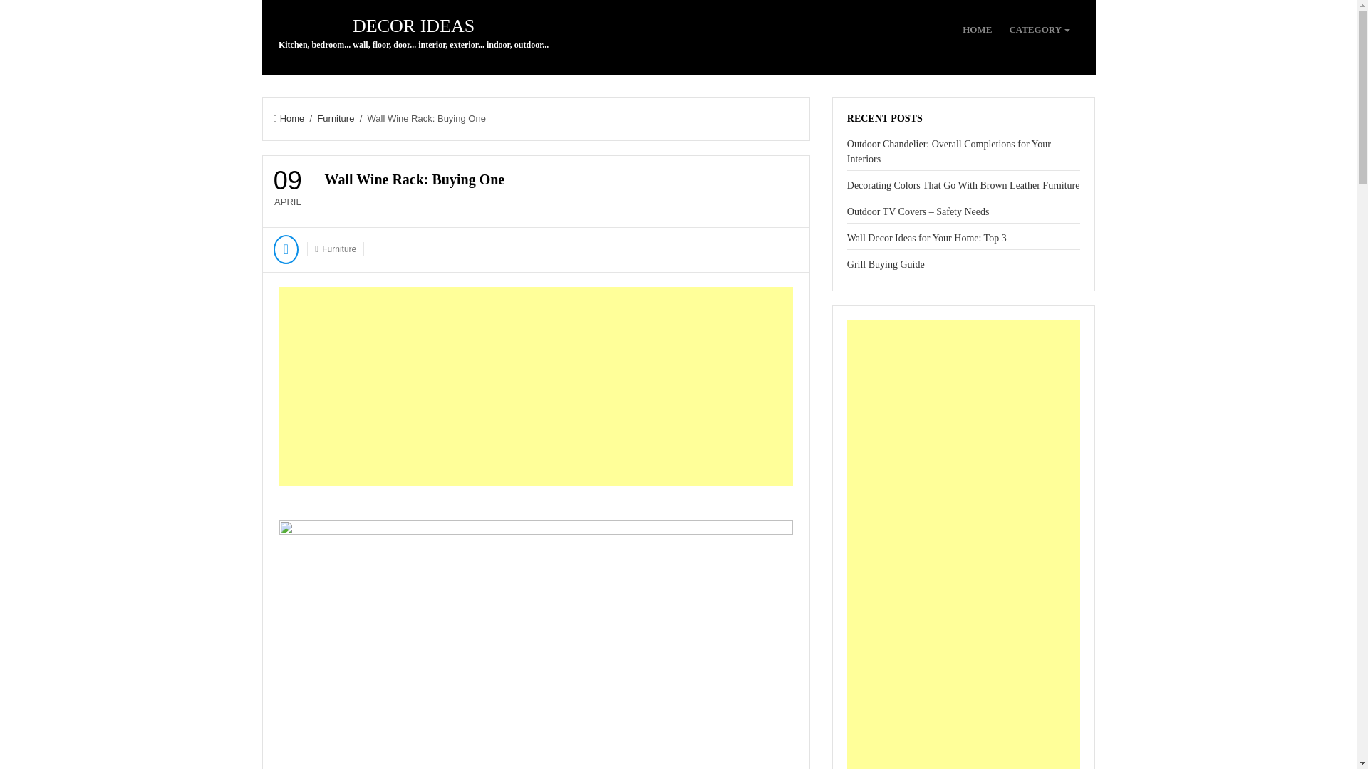 The width and height of the screenshot is (1368, 769). What do you see at coordinates (885, 264) in the screenshot?
I see `Grill Buying Guide` at bounding box center [885, 264].